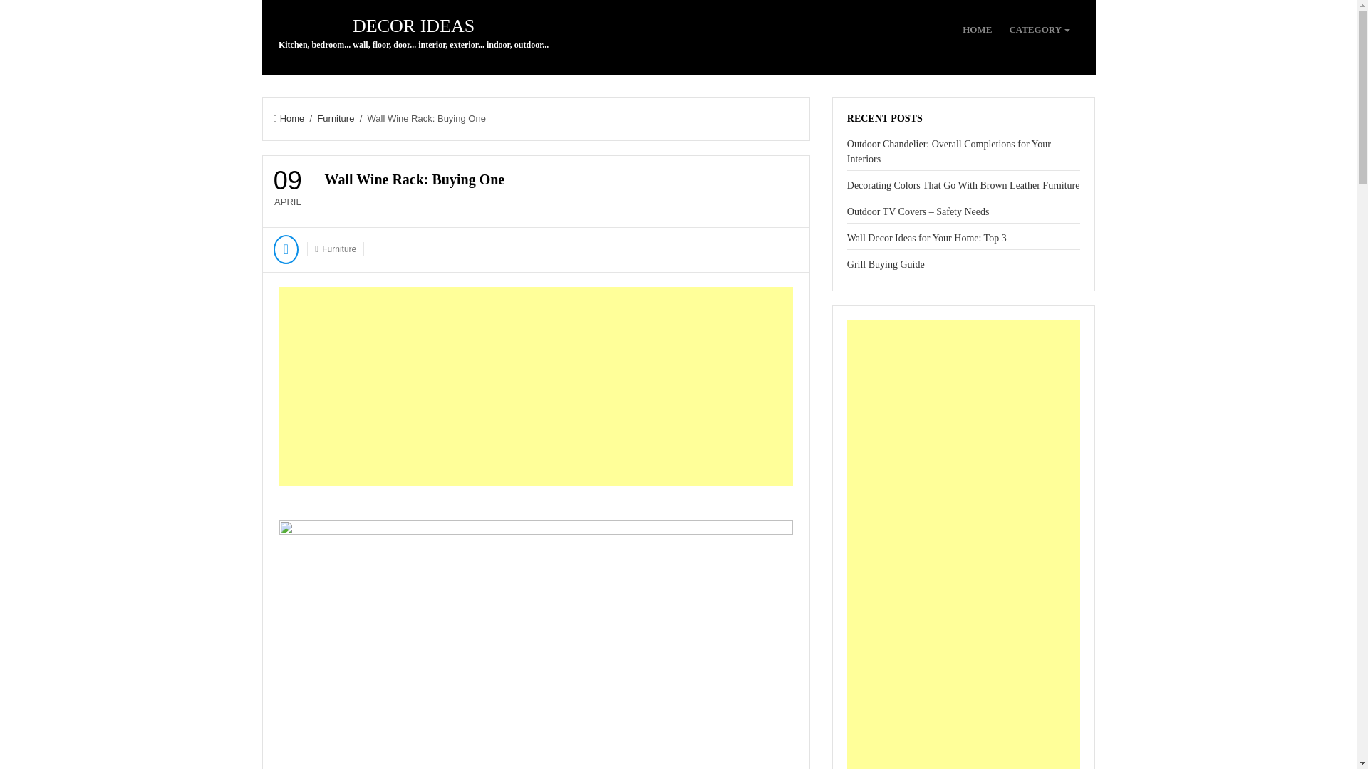 The width and height of the screenshot is (1368, 769). What do you see at coordinates (885, 264) in the screenshot?
I see `Grill Buying Guide` at bounding box center [885, 264].